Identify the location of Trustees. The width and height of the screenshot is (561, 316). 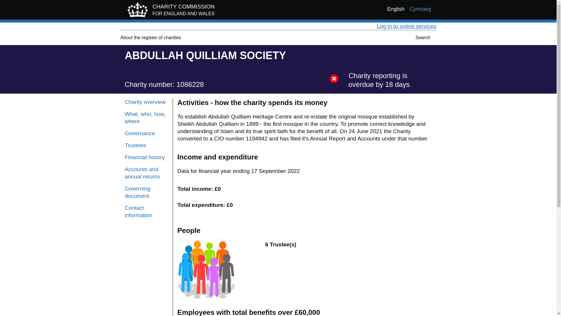
(146, 145).